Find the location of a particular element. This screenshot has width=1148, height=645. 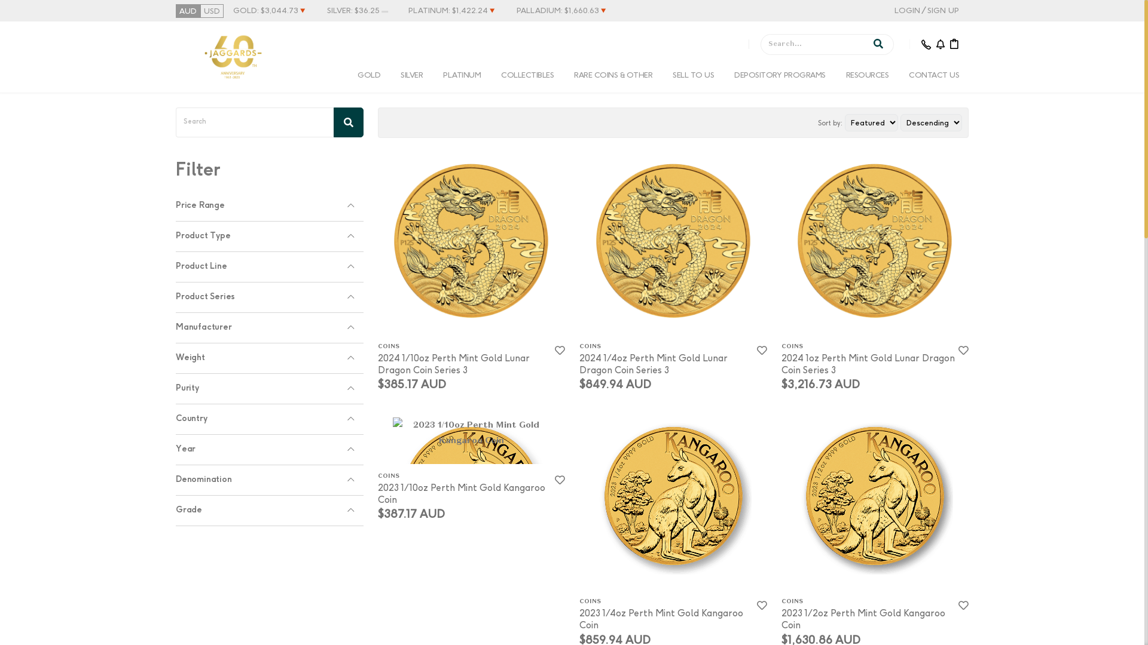

COINS is located at coordinates (668, 602).